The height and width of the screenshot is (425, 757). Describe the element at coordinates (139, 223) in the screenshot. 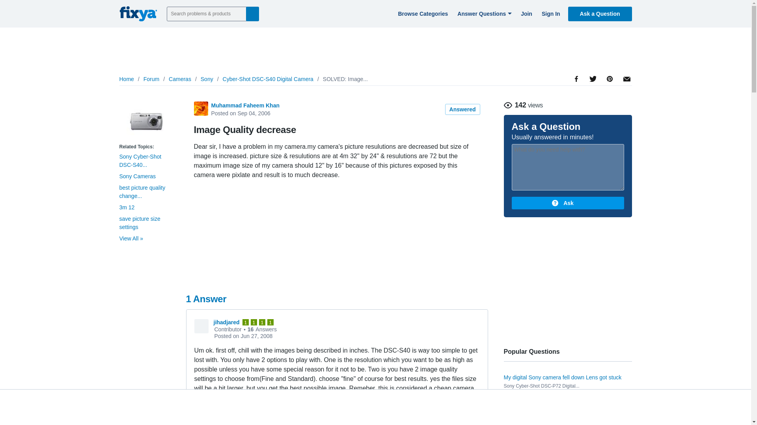

I see `save picture size settings` at that location.